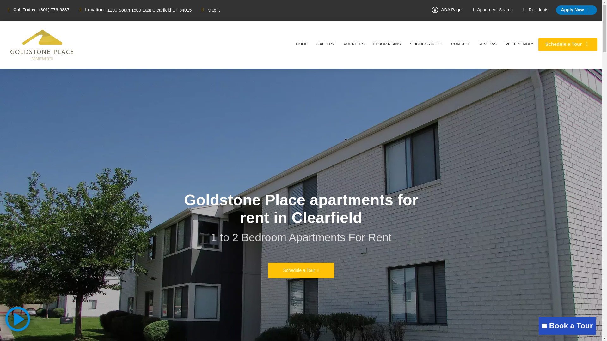 The height and width of the screenshot is (341, 607). What do you see at coordinates (214, 10) in the screenshot?
I see `Map It` at bounding box center [214, 10].